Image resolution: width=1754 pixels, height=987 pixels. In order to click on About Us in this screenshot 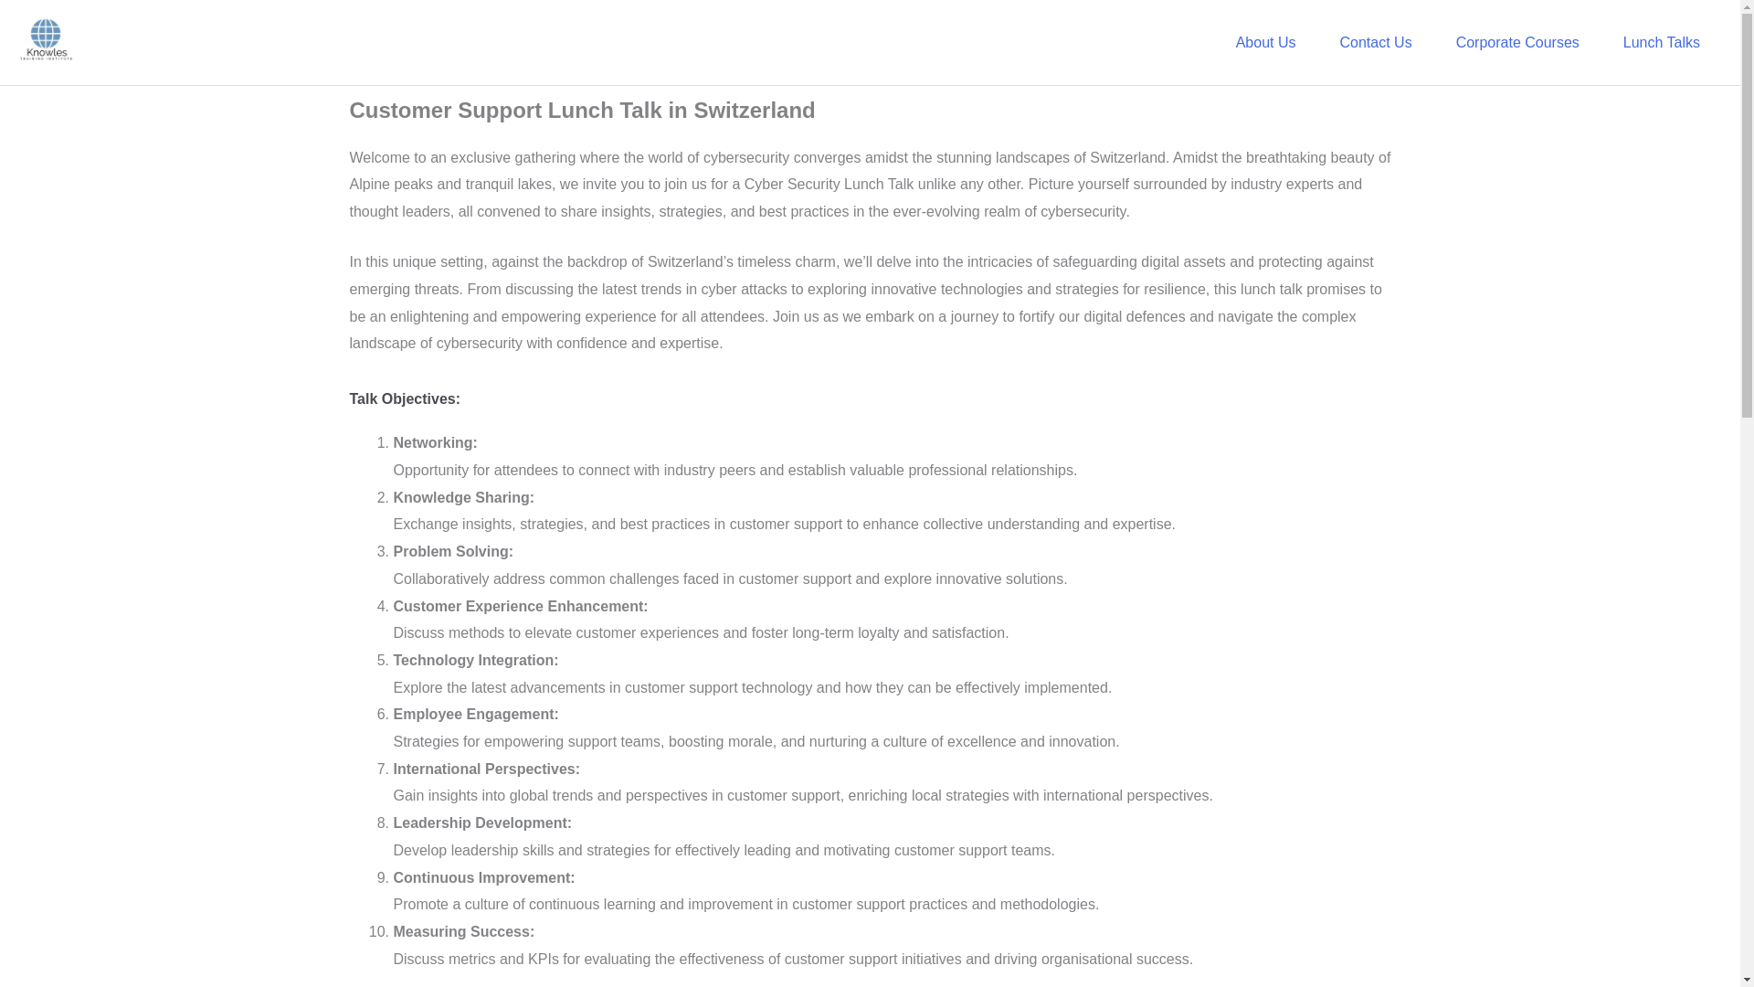, I will do `click(1266, 42)`.